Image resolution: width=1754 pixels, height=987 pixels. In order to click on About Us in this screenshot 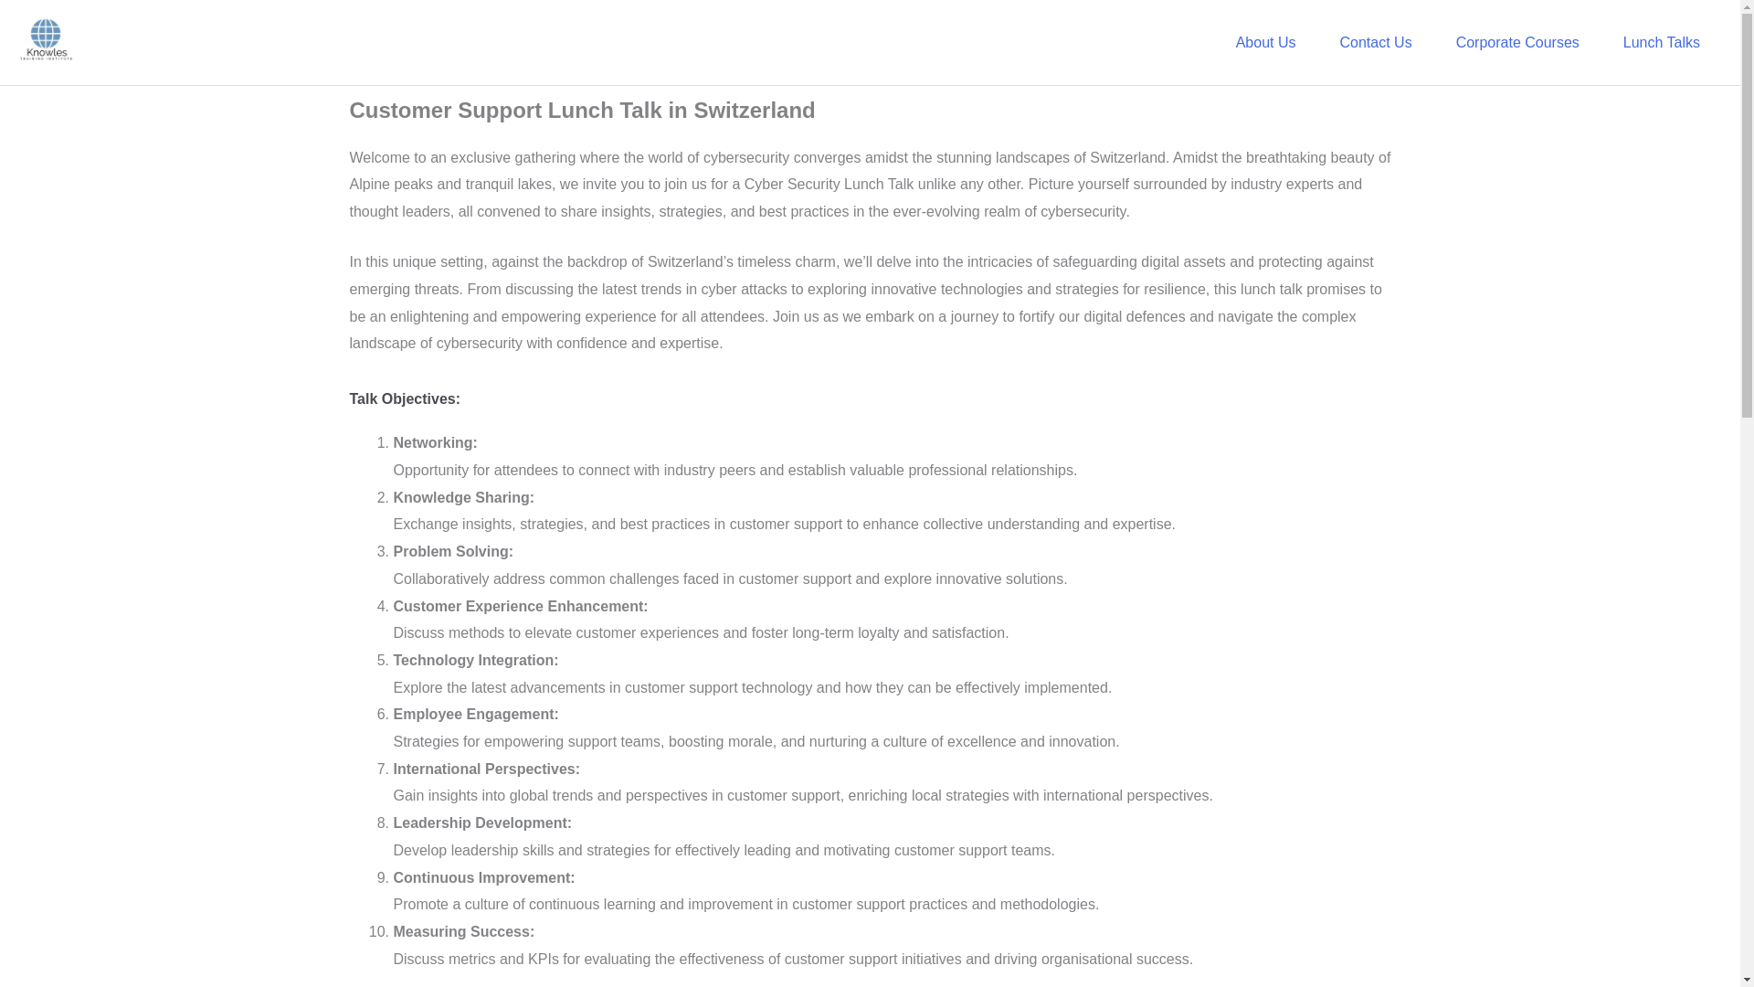, I will do `click(1266, 42)`.